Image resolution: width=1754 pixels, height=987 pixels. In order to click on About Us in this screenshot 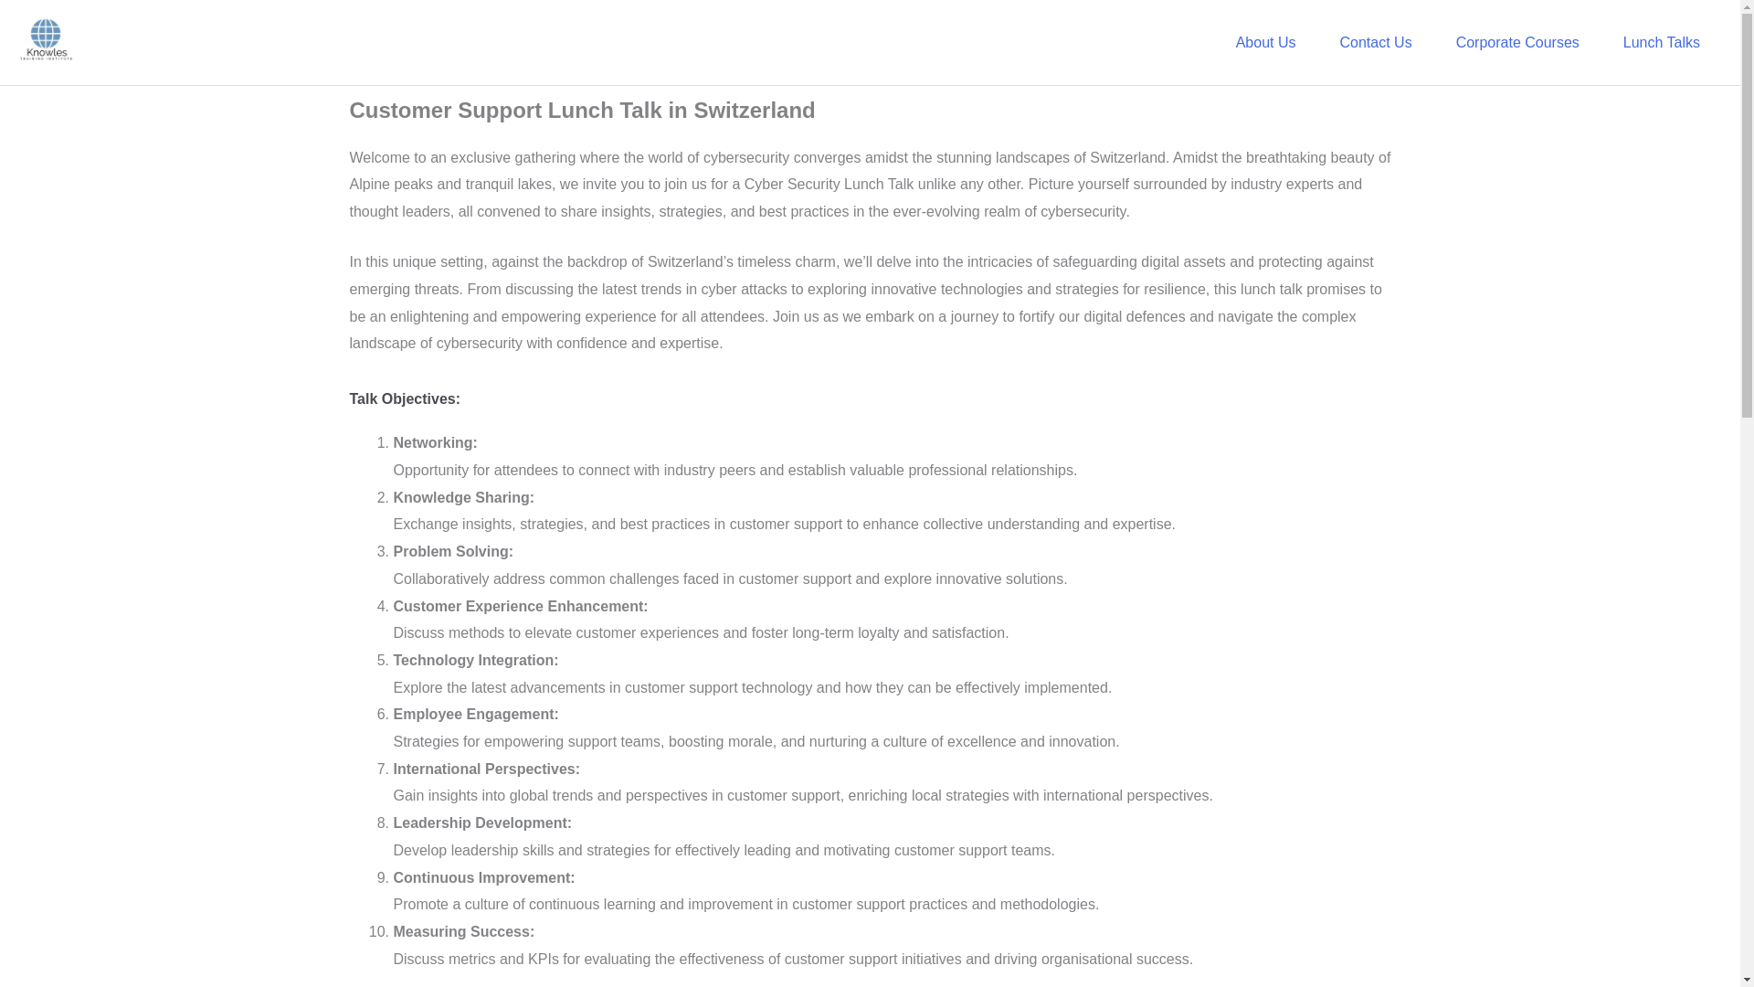, I will do `click(1266, 42)`.